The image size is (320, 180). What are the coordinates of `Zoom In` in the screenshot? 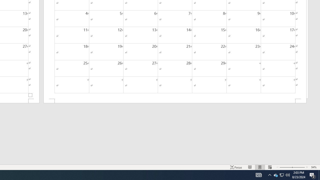 It's located at (298, 167).